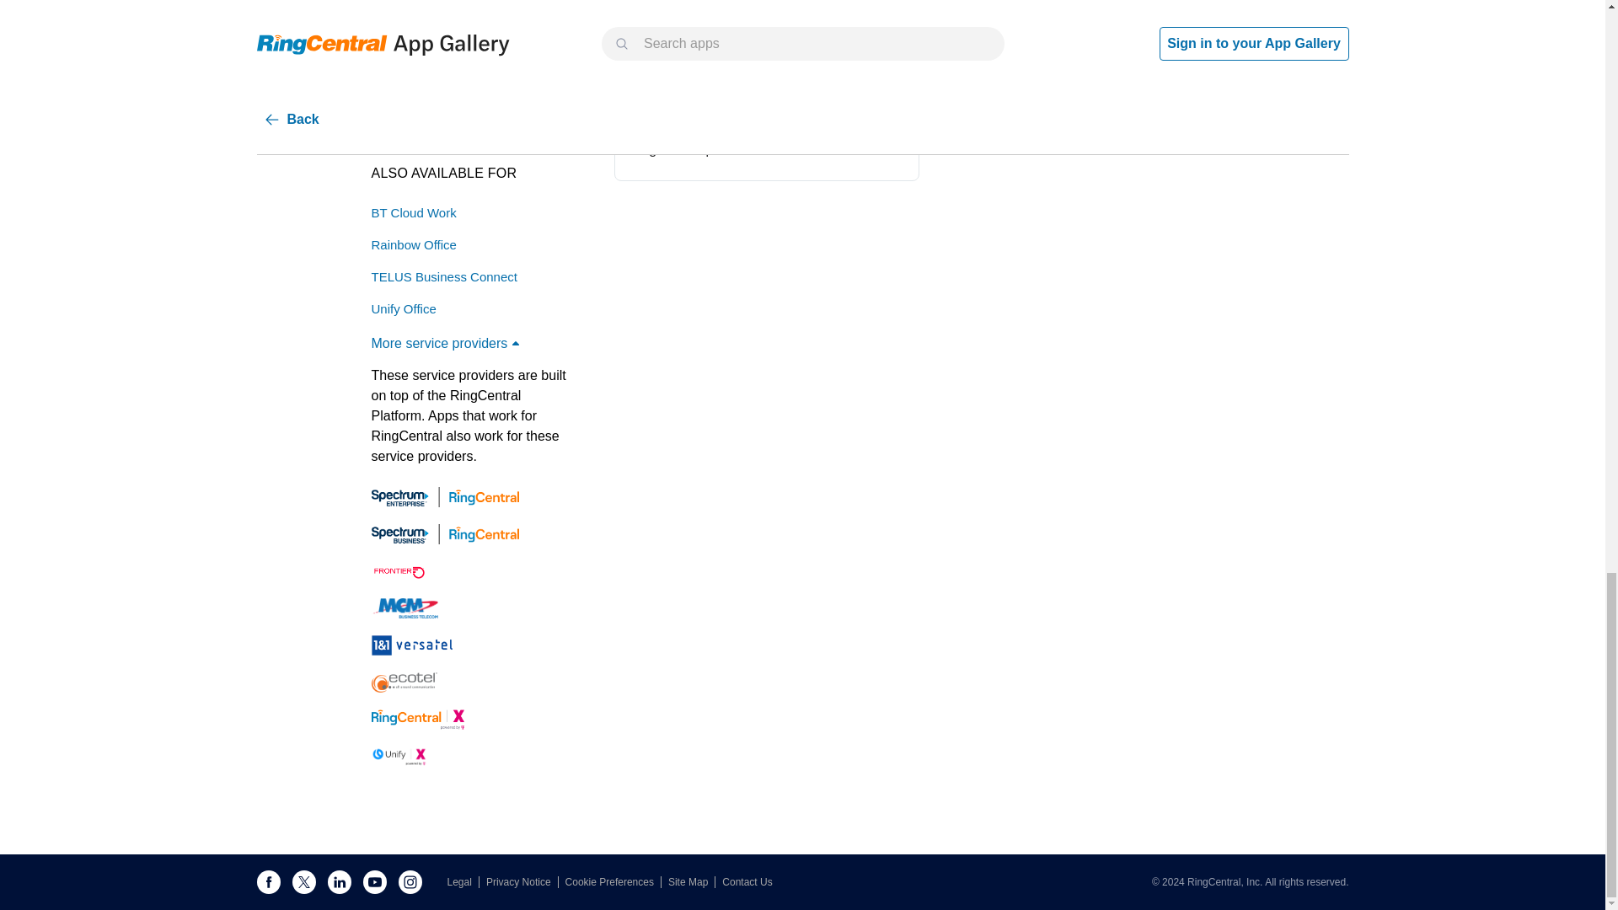  I want to click on Site Map, so click(691, 882).